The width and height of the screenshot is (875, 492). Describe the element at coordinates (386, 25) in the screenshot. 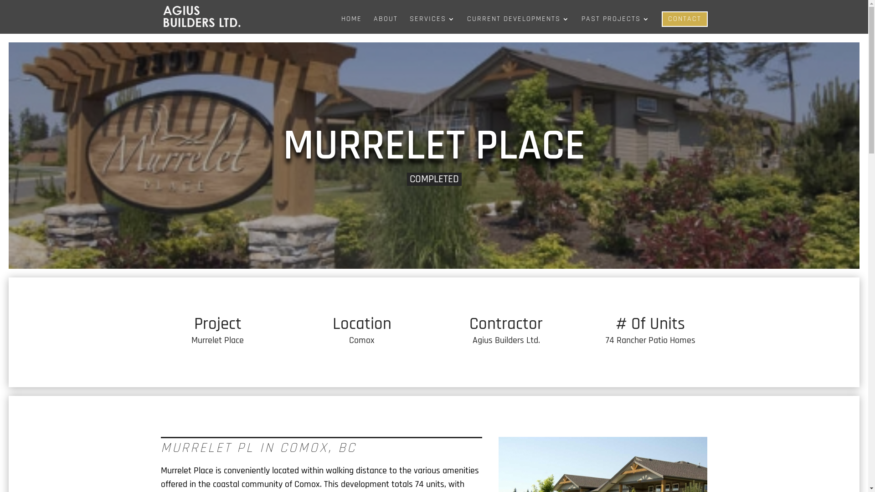

I see `ABOUT` at that location.